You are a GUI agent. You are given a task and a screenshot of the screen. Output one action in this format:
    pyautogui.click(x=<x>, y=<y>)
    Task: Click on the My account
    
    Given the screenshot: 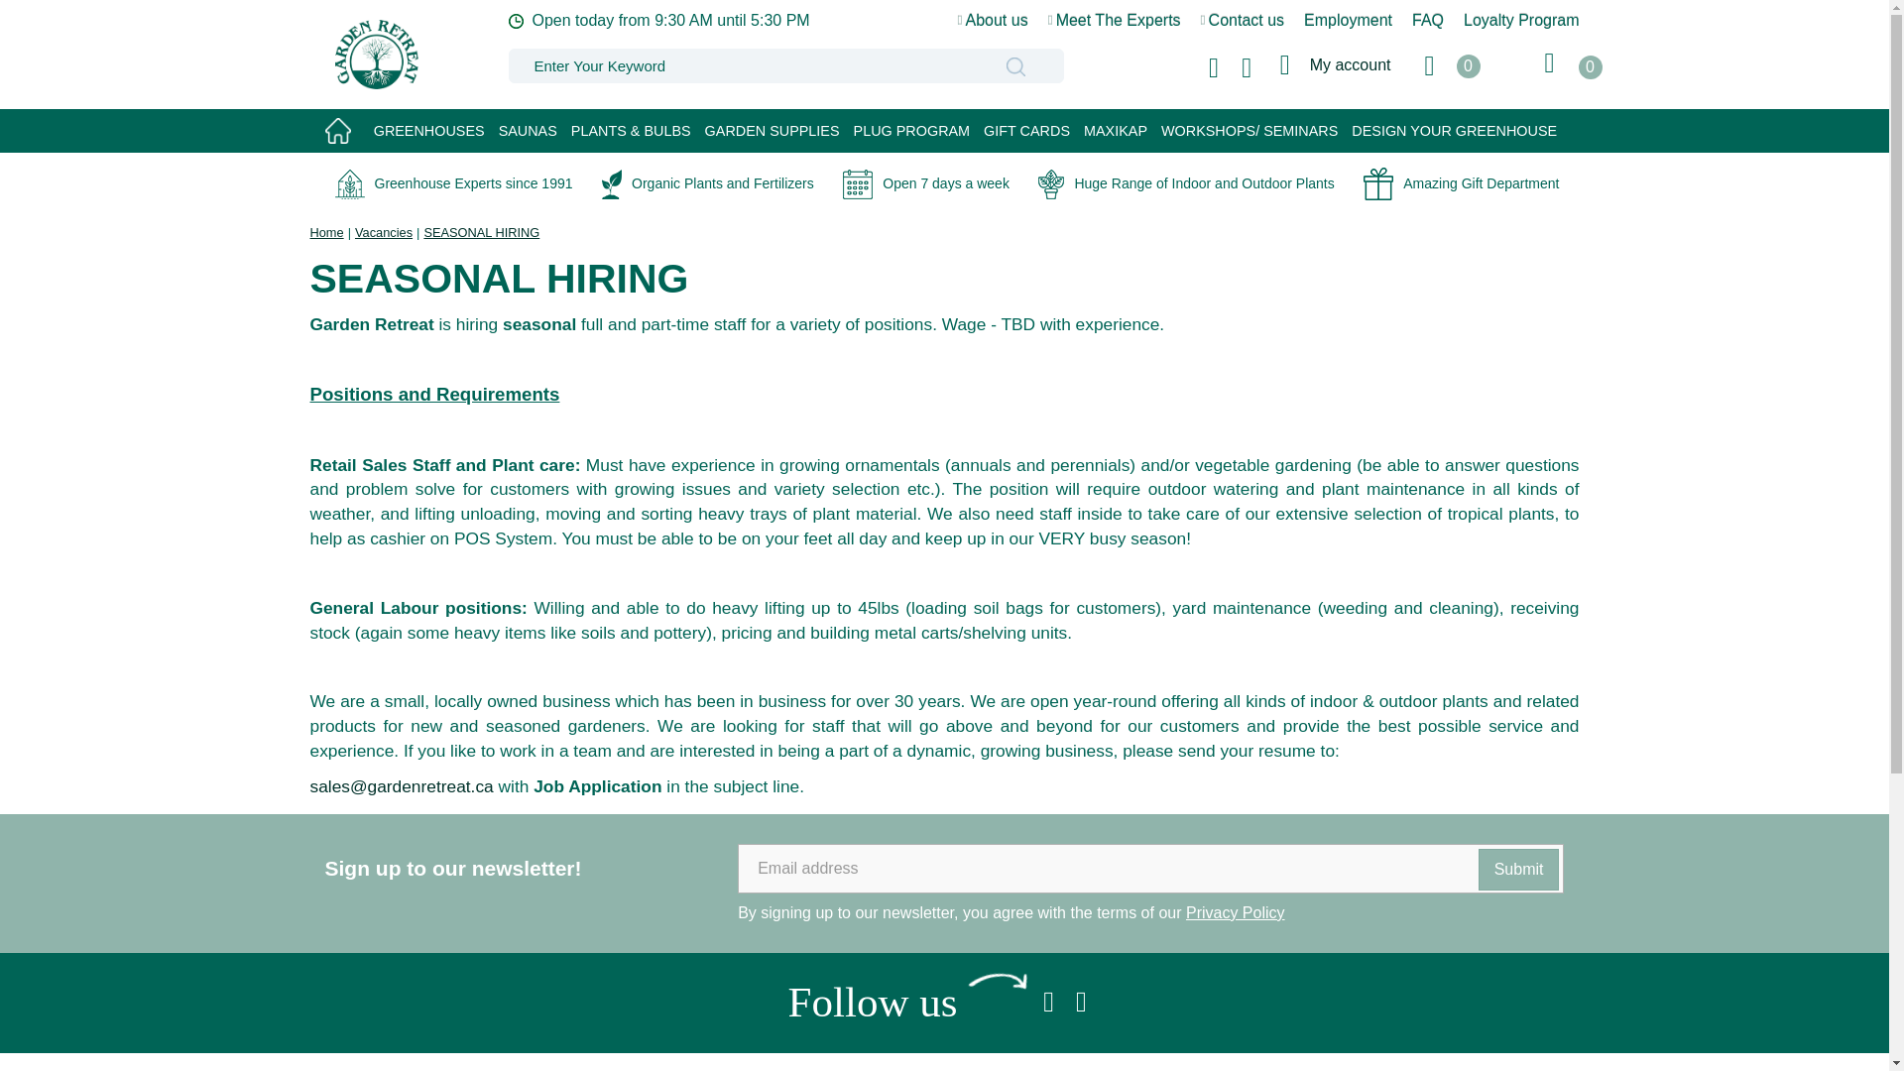 What is the action you would take?
    pyautogui.click(x=1335, y=63)
    